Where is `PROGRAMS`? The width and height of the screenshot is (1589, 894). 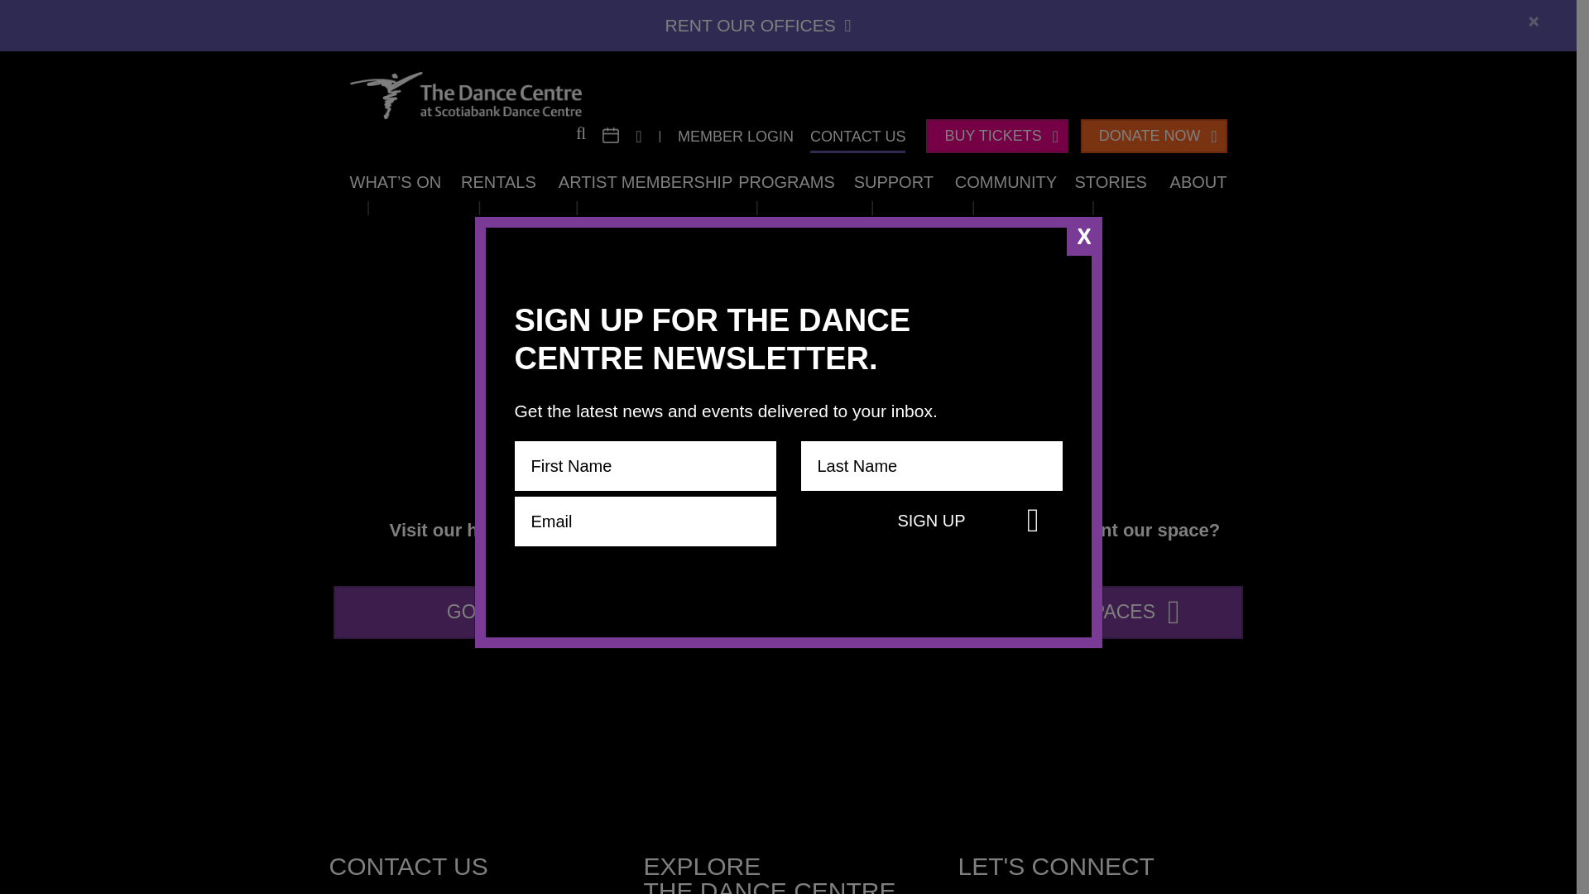
PROGRAMS is located at coordinates (786, 182).